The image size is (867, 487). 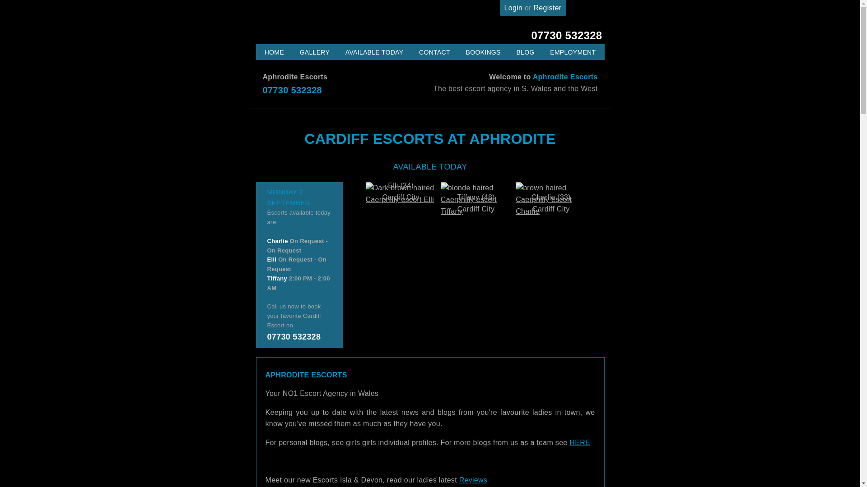 What do you see at coordinates (400, 185) in the screenshot?
I see `Elli` at bounding box center [400, 185].